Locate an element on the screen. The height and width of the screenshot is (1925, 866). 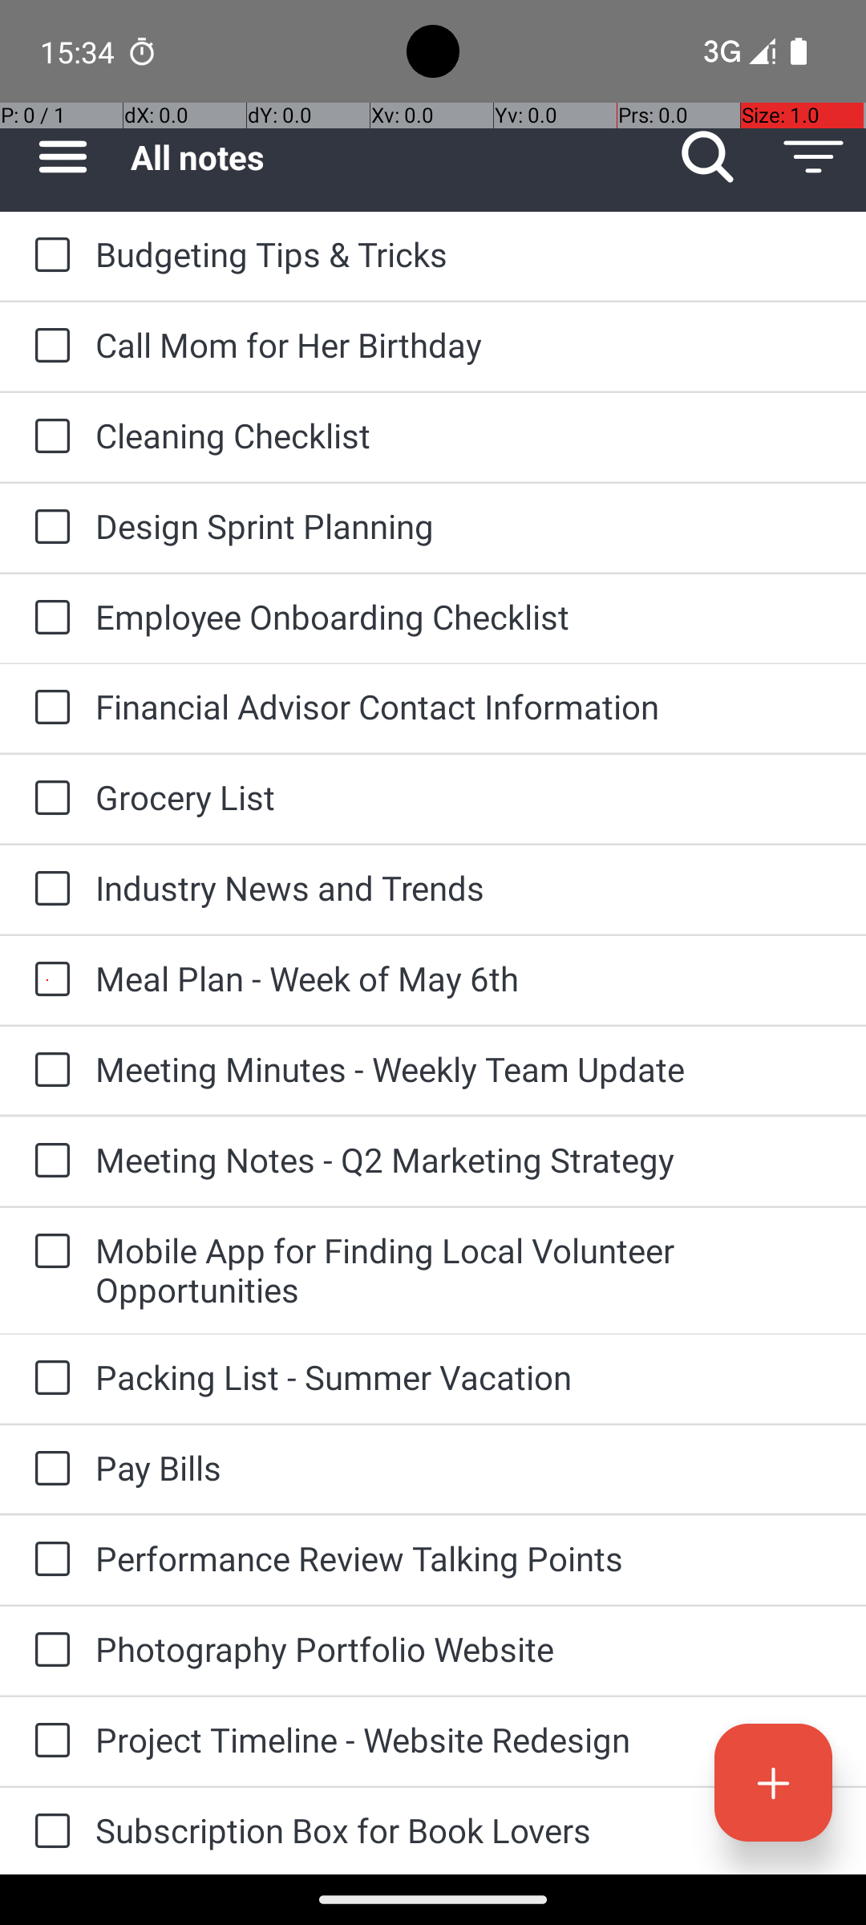
to-do: Meal Plan - Week of May 6th is located at coordinates (48, 980).